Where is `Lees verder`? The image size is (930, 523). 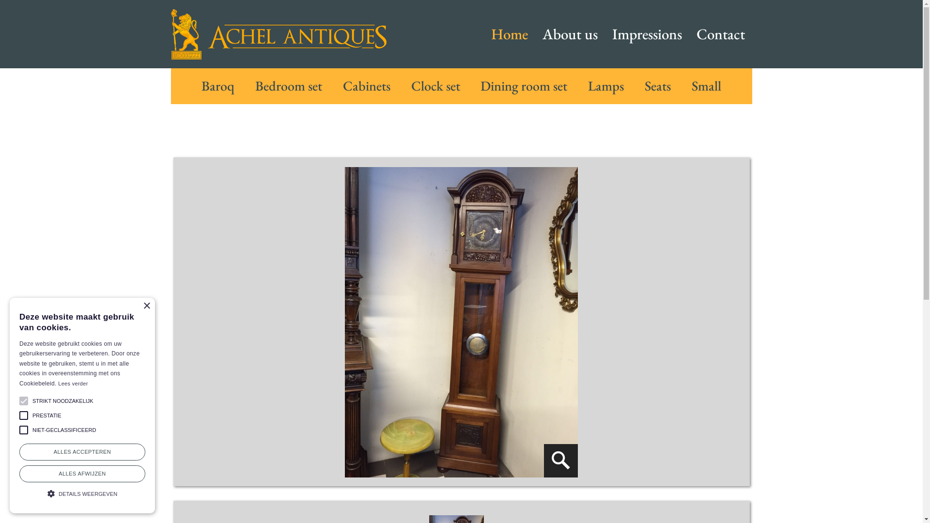
Lees verder is located at coordinates (73, 384).